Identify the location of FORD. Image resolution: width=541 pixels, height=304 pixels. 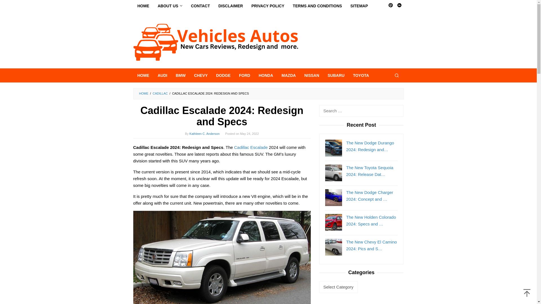
(245, 75).